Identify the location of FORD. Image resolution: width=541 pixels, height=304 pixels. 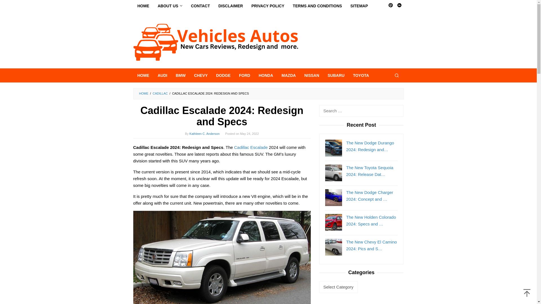
(245, 75).